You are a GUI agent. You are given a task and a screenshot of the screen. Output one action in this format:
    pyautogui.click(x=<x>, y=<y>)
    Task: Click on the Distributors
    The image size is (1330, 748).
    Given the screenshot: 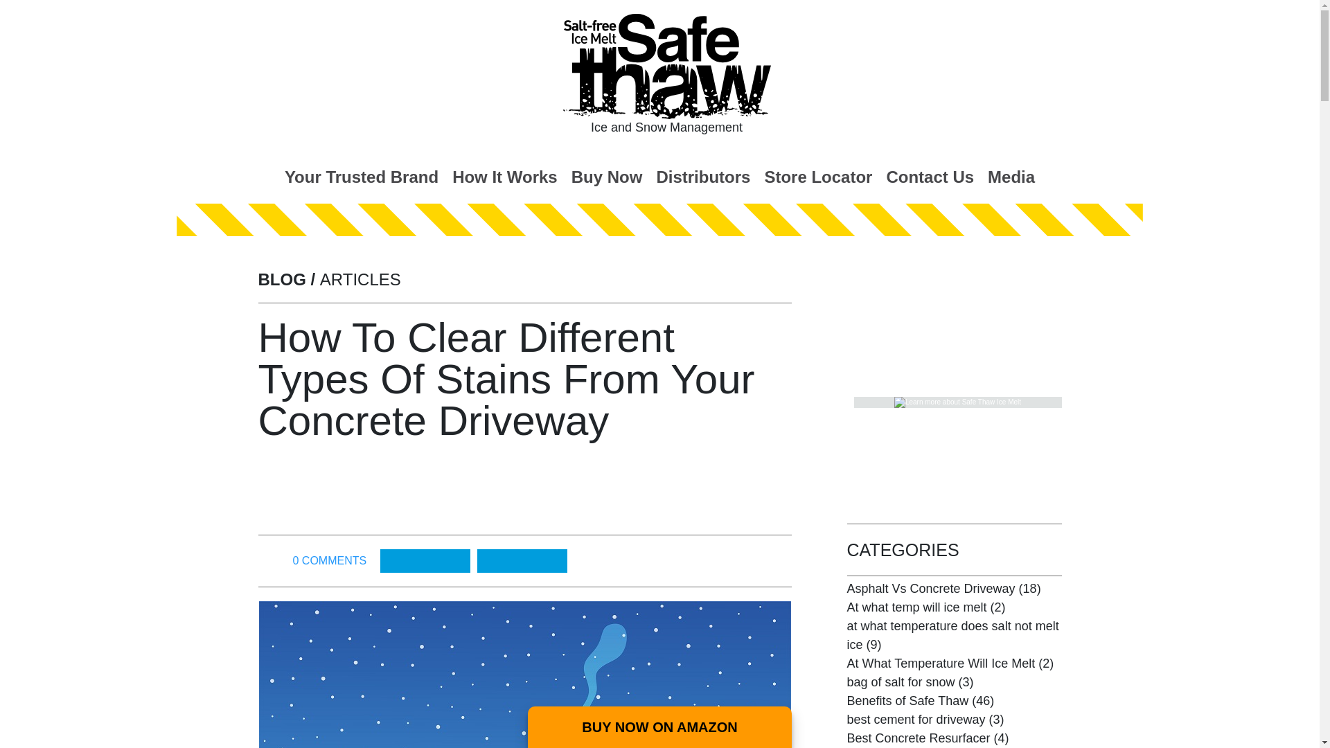 What is the action you would take?
    pyautogui.click(x=702, y=176)
    